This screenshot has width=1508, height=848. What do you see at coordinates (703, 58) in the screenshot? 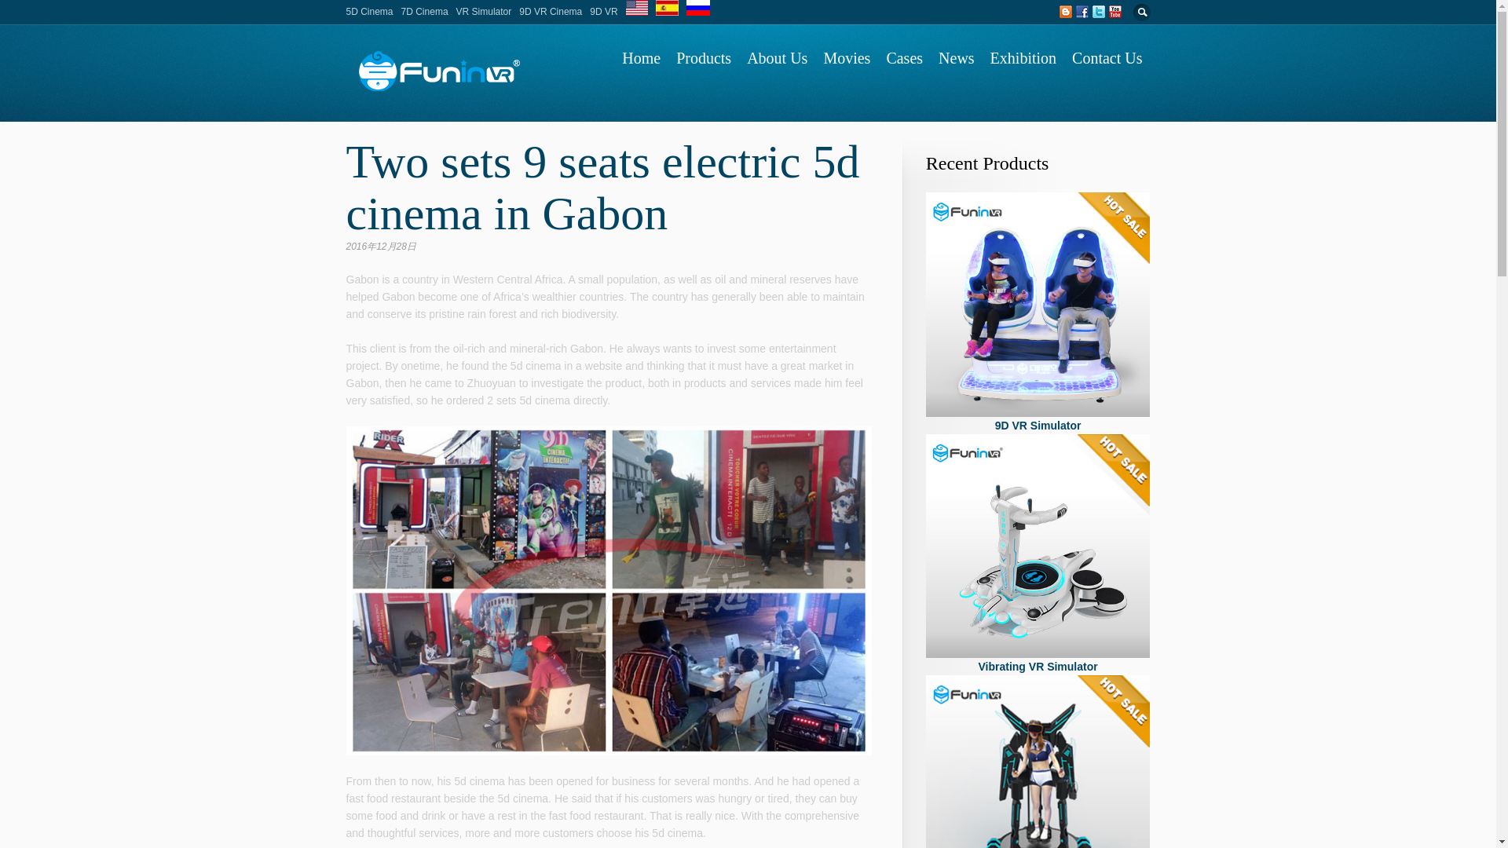
I see `Products` at bounding box center [703, 58].